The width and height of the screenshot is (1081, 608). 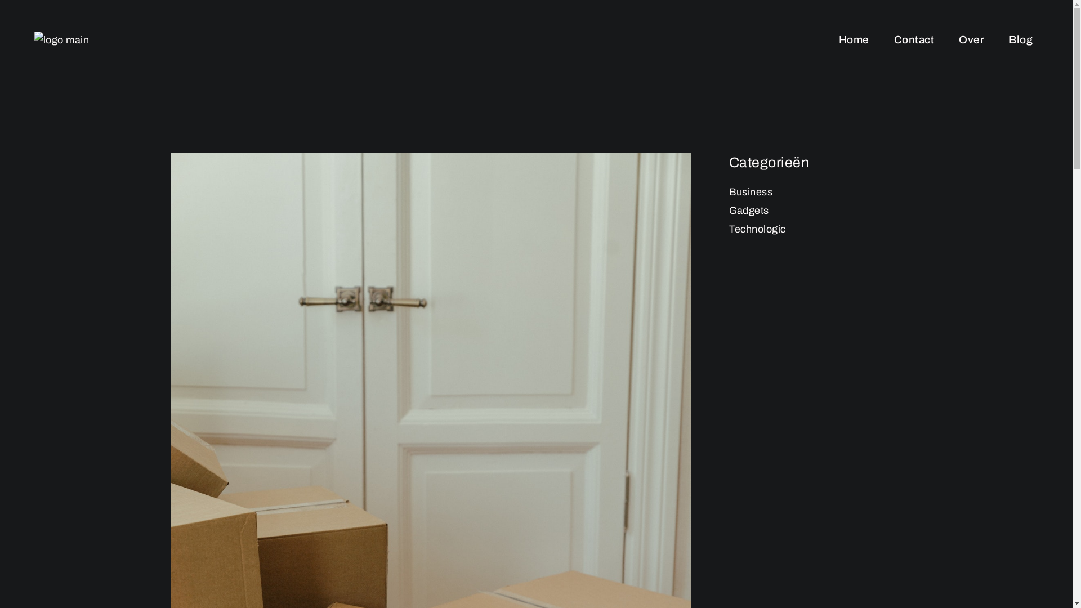 I want to click on Gadgets, so click(x=749, y=211).